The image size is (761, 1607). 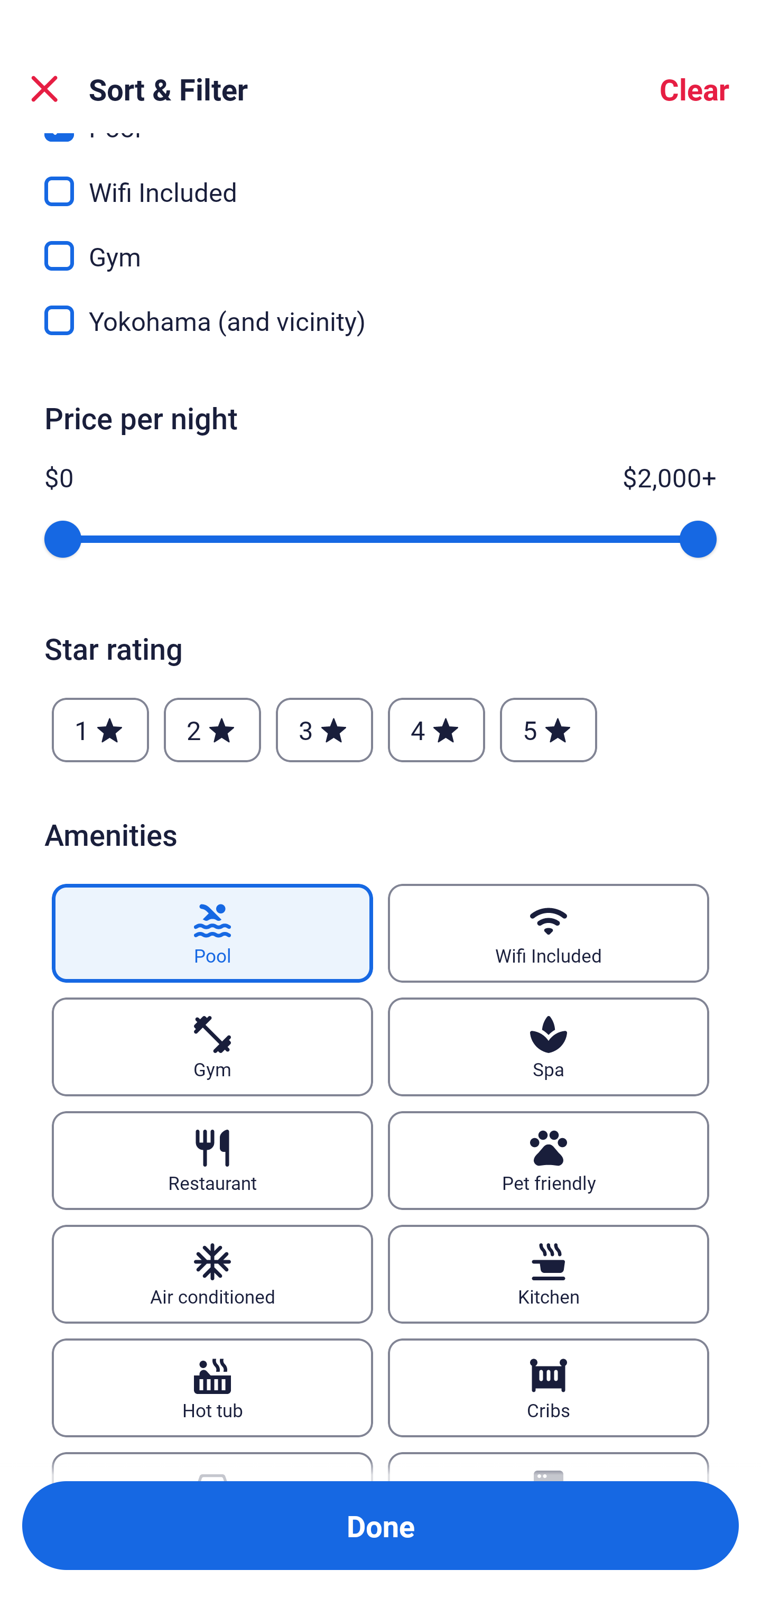 What do you see at coordinates (549, 1160) in the screenshot?
I see `Pet friendly` at bounding box center [549, 1160].